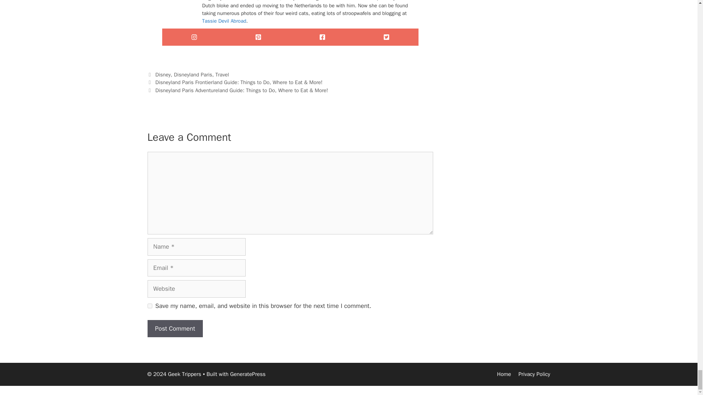 Image resolution: width=703 pixels, height=395 pixels. What do you see at coordinates (193, 75) in the screenshot?
I see `Disneyland Paris` at bounding box center [193, 75].